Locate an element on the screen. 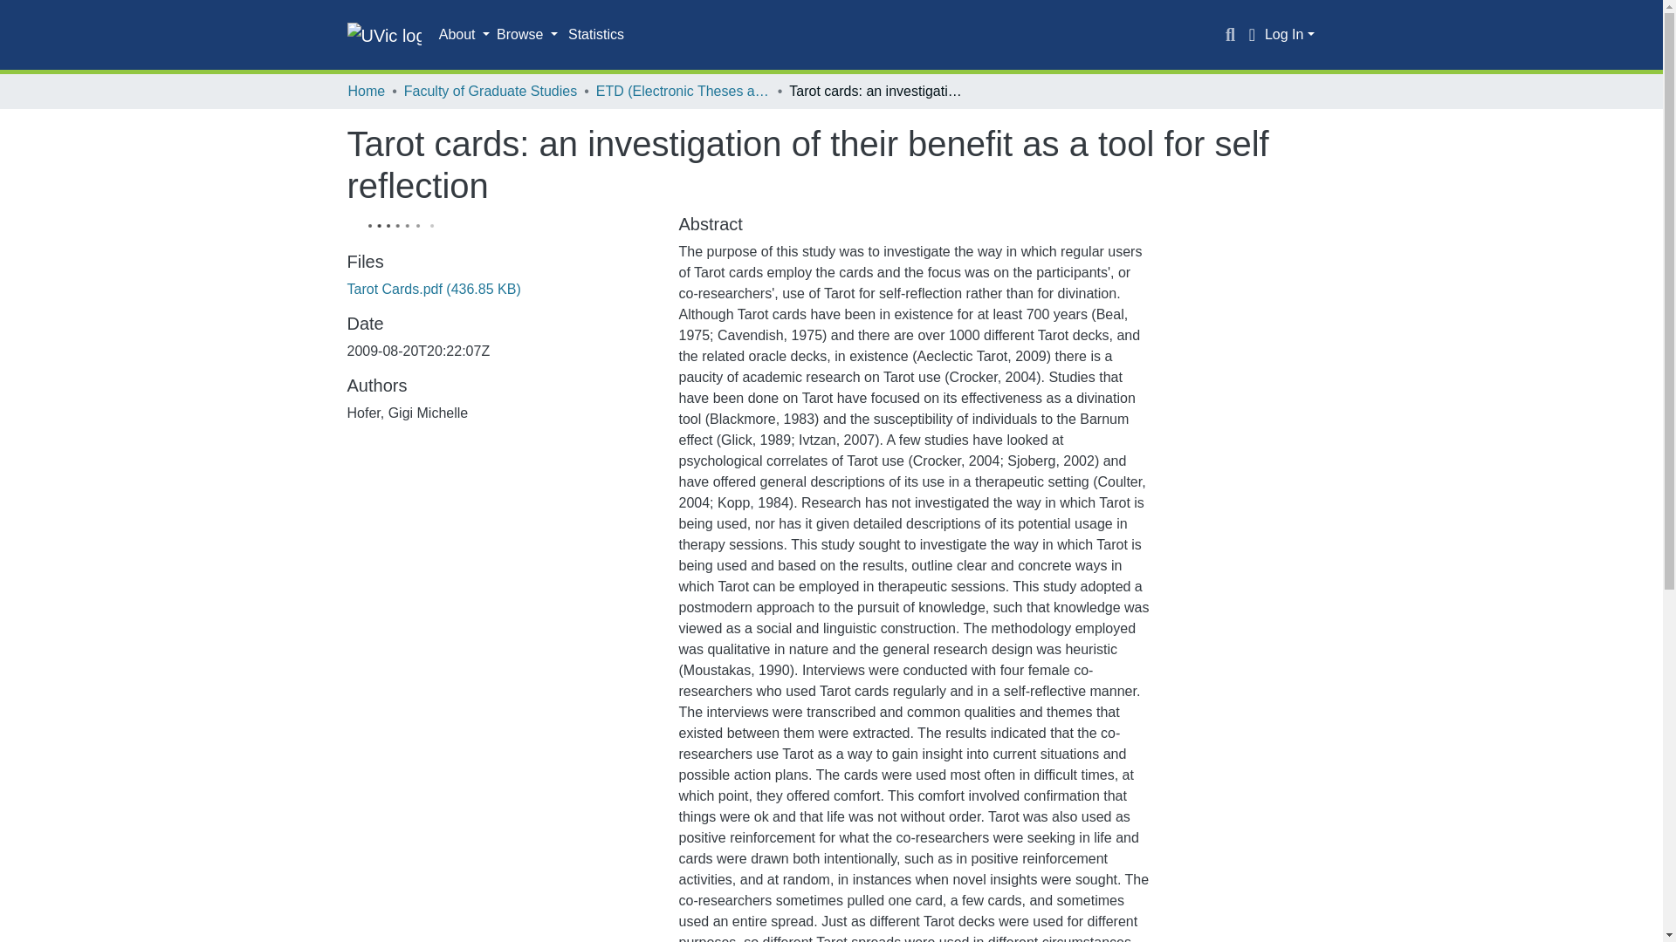 This screenshot has width=1676, height=942. Home is located at coordinates (366, 91).